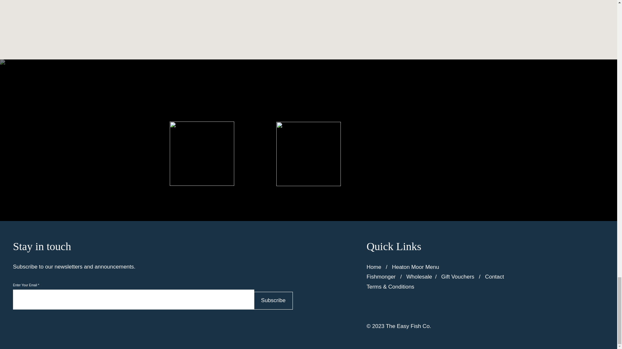  What do you see at coordinates (415, 267) in the screenshot?
I see `Heaton Moor Menu` at bounding box center [415, 267].